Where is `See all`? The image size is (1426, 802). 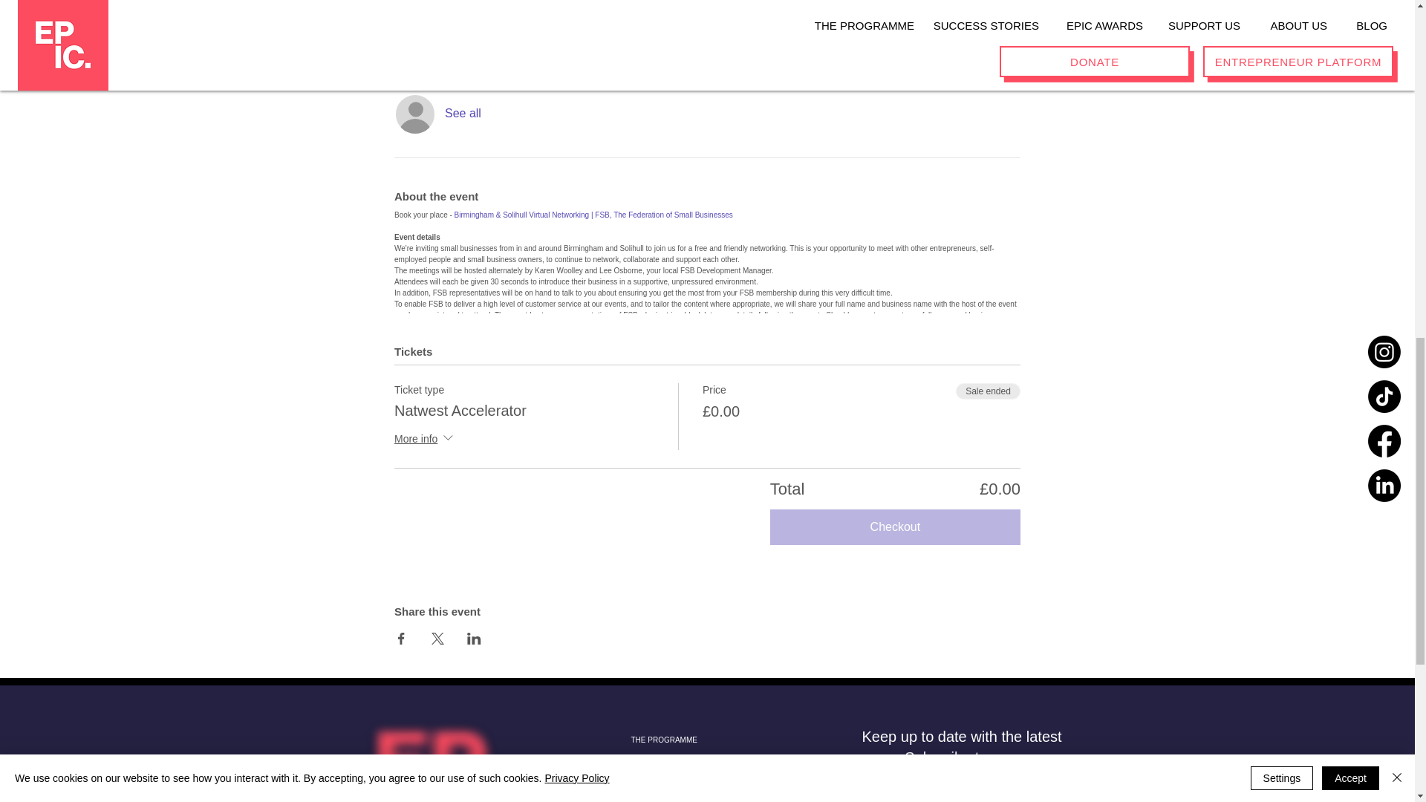
See all is located at coordinates (463, 113).